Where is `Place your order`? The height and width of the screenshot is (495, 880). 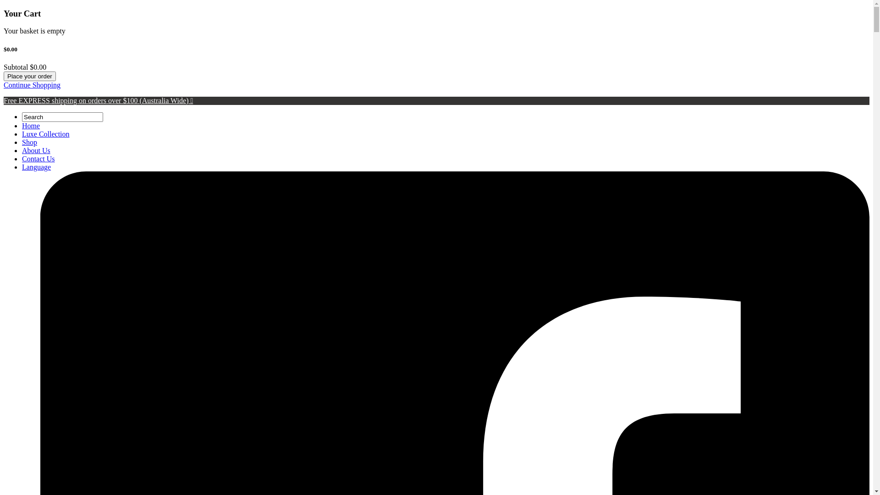
Place your order is located at coordinates (30, 76).